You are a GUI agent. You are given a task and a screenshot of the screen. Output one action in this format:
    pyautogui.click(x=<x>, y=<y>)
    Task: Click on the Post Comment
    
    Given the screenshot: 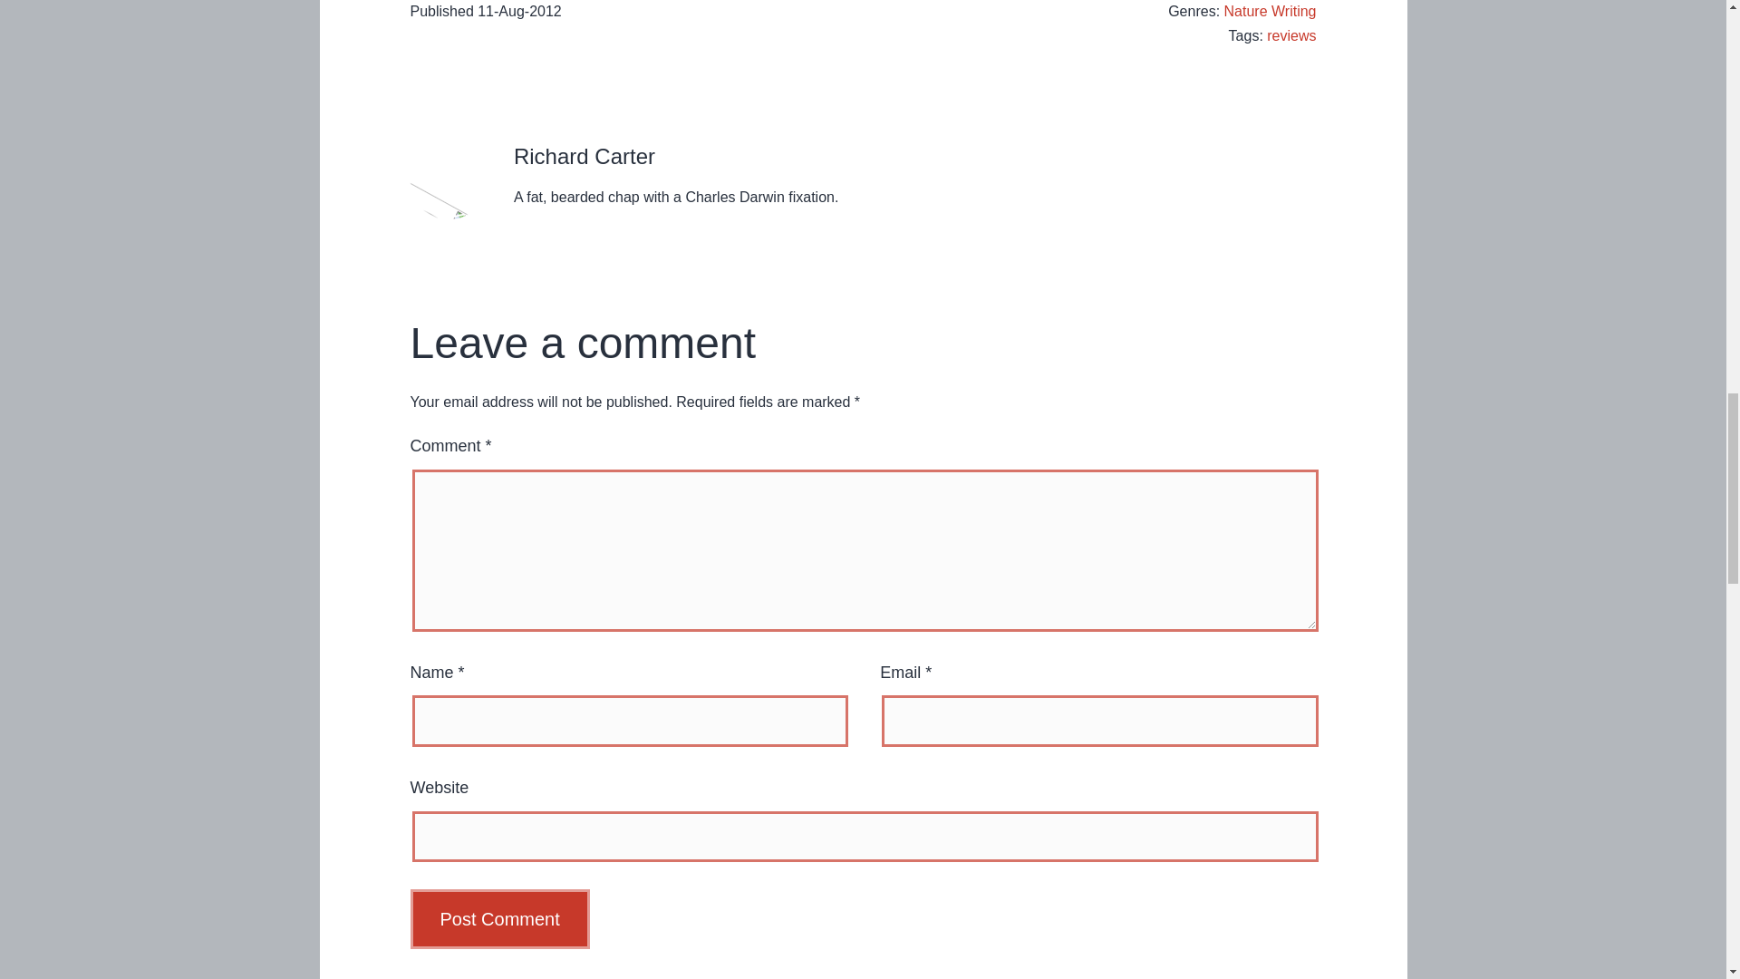 What is the action you would take?
    pyautogui.click(x=498, y=918)
    